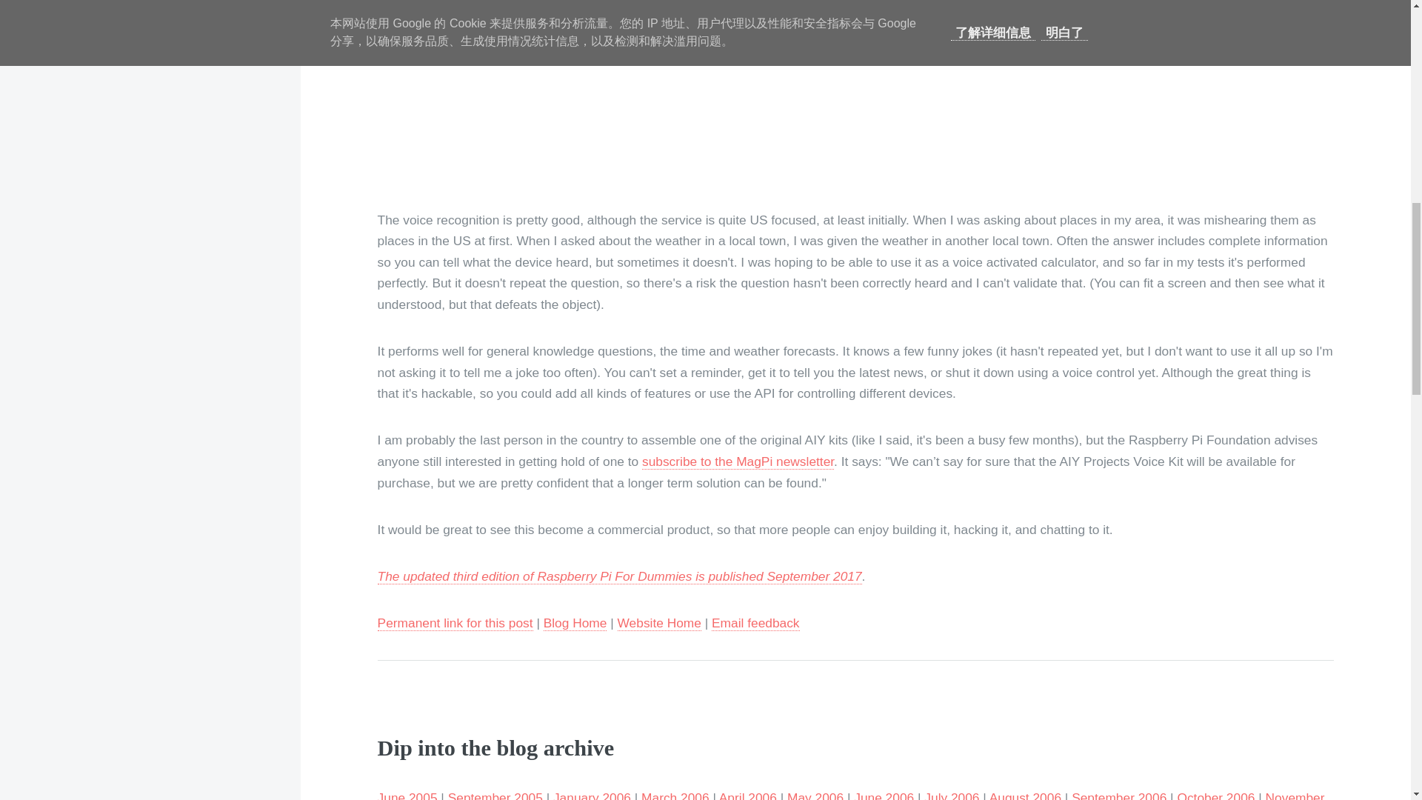 This screenshot has height=800, width=1422. What do you see at coordinates (575, 623) in the screenshot?
I see `Blog Home` at bounding box center [575, 623].